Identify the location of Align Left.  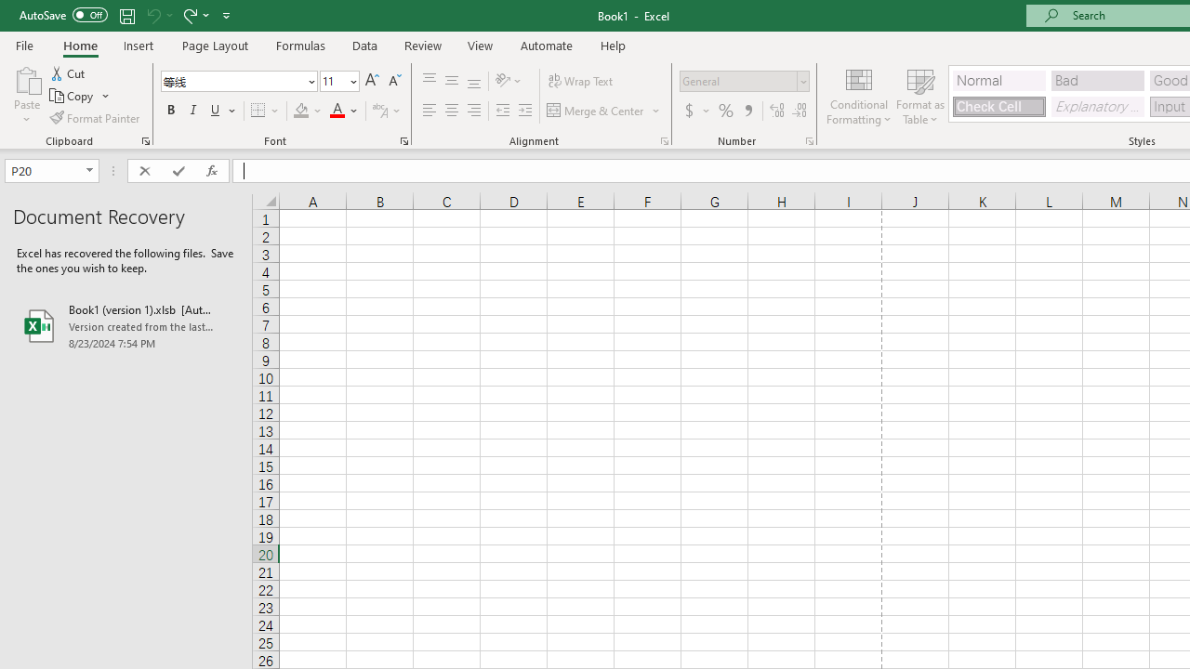
(430, 111).